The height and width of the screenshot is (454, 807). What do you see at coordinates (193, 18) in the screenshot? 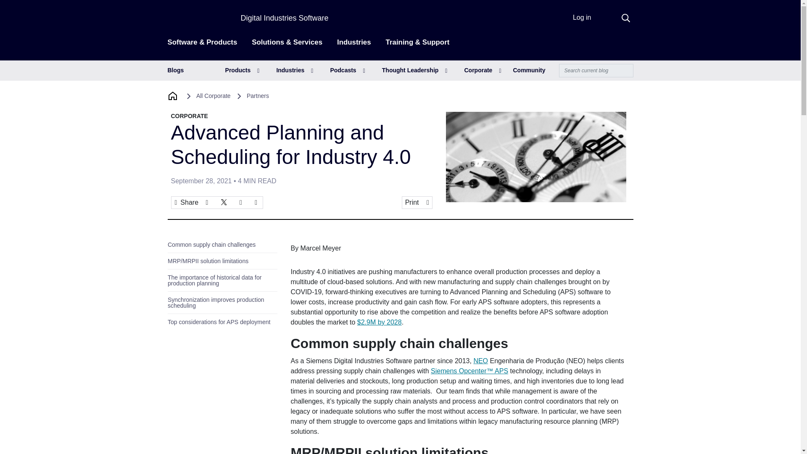
I see `Siemens` at bounding box center [193, 18].